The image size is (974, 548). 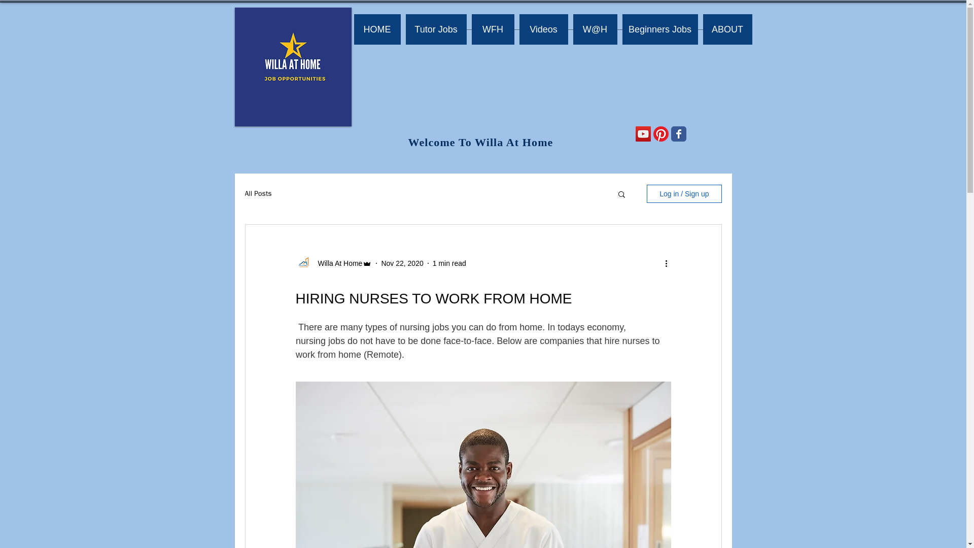 What do you see at coordinates (493, 29) in the screenshot?
I see `WFH` at bounding box center [493, 29].